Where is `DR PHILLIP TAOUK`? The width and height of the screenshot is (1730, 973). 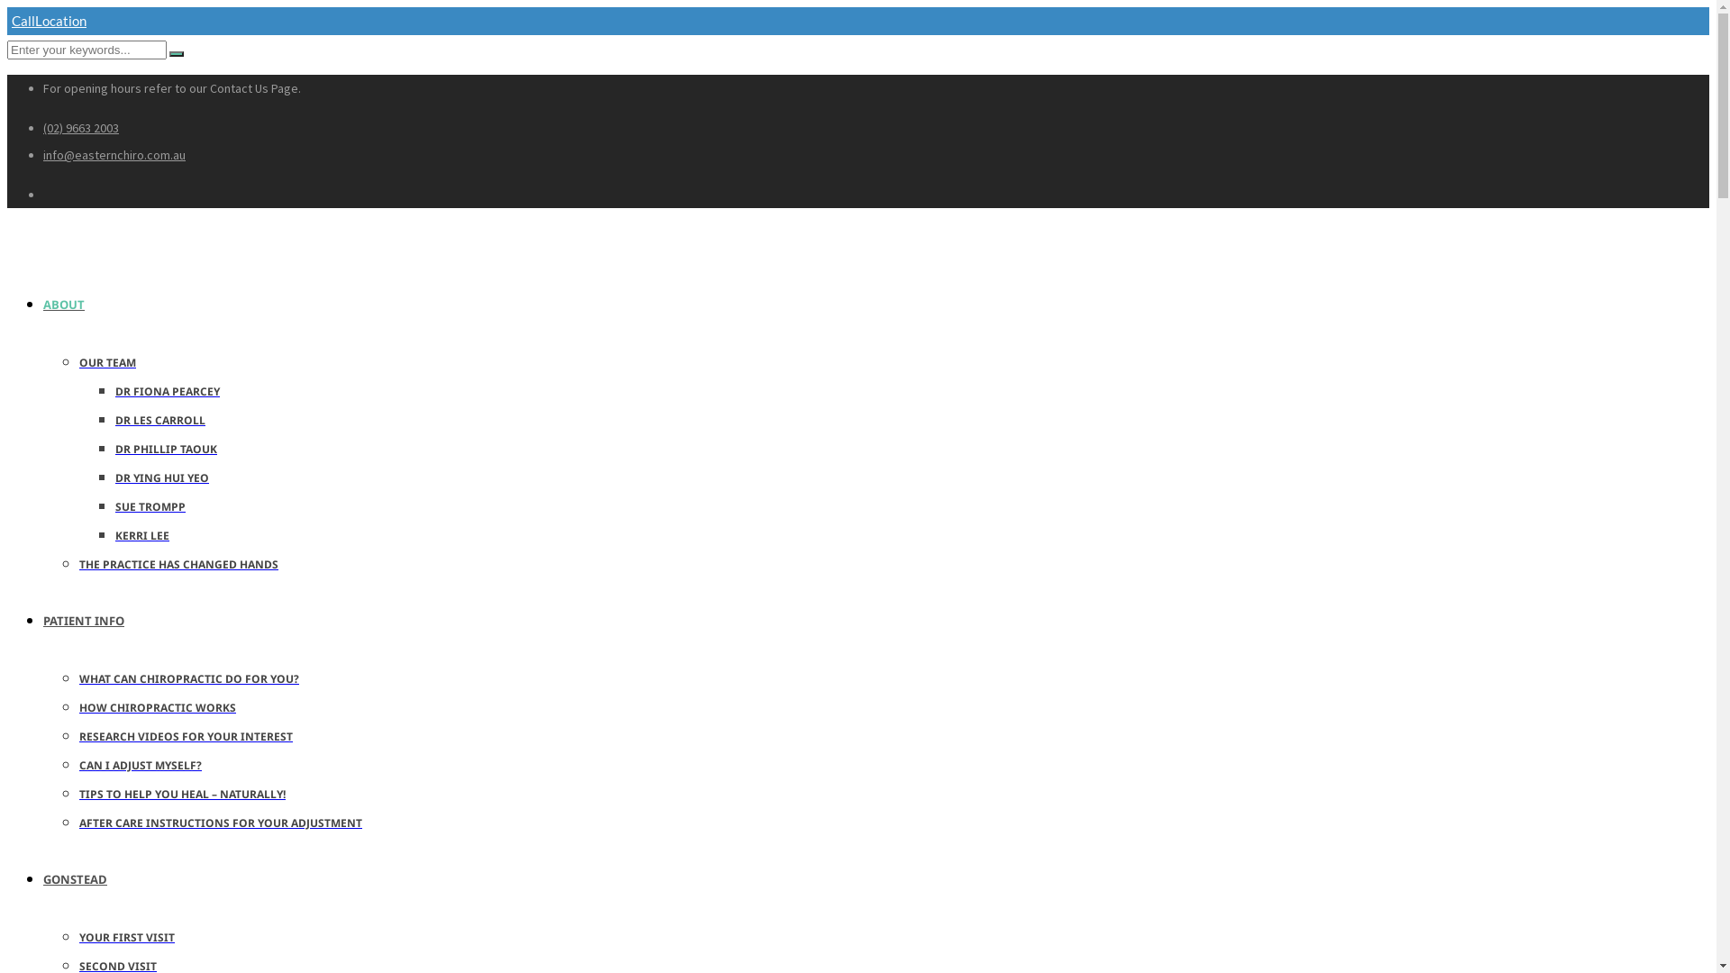
DR PHILLIP TAOUK is located at coordinates (166, 449).